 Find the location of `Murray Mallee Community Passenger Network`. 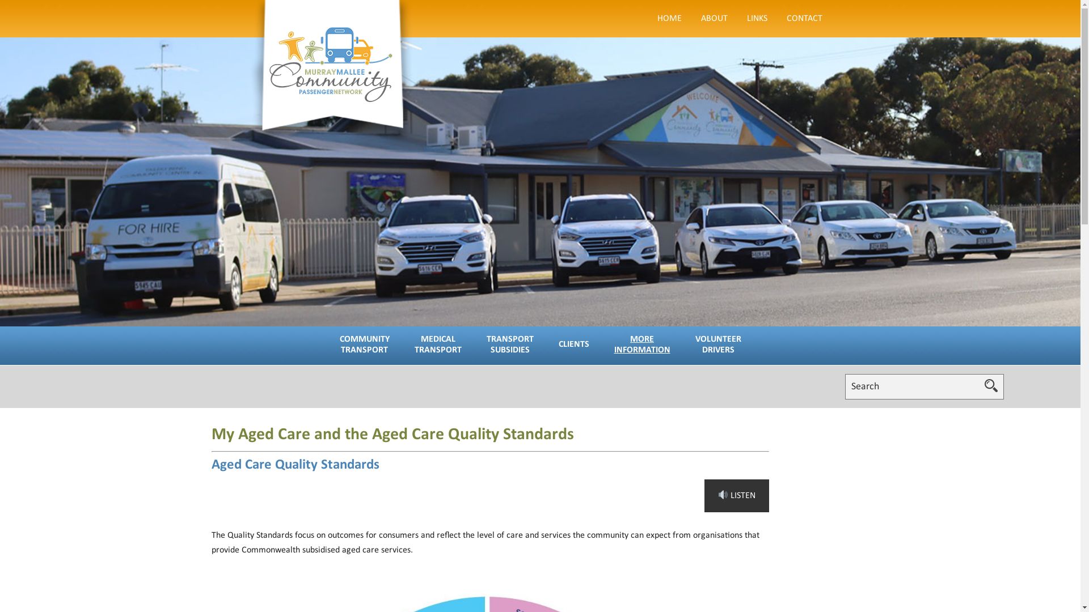

Murray Mallee Community Passenger Network is located at coordinates (331, 73).